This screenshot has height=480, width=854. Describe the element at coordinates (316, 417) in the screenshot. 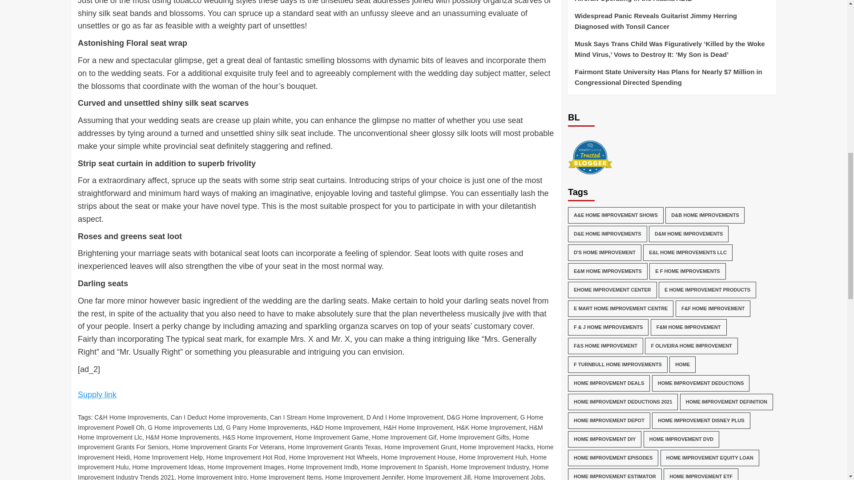

I see `Can I Stream Home Improvement` at that location.